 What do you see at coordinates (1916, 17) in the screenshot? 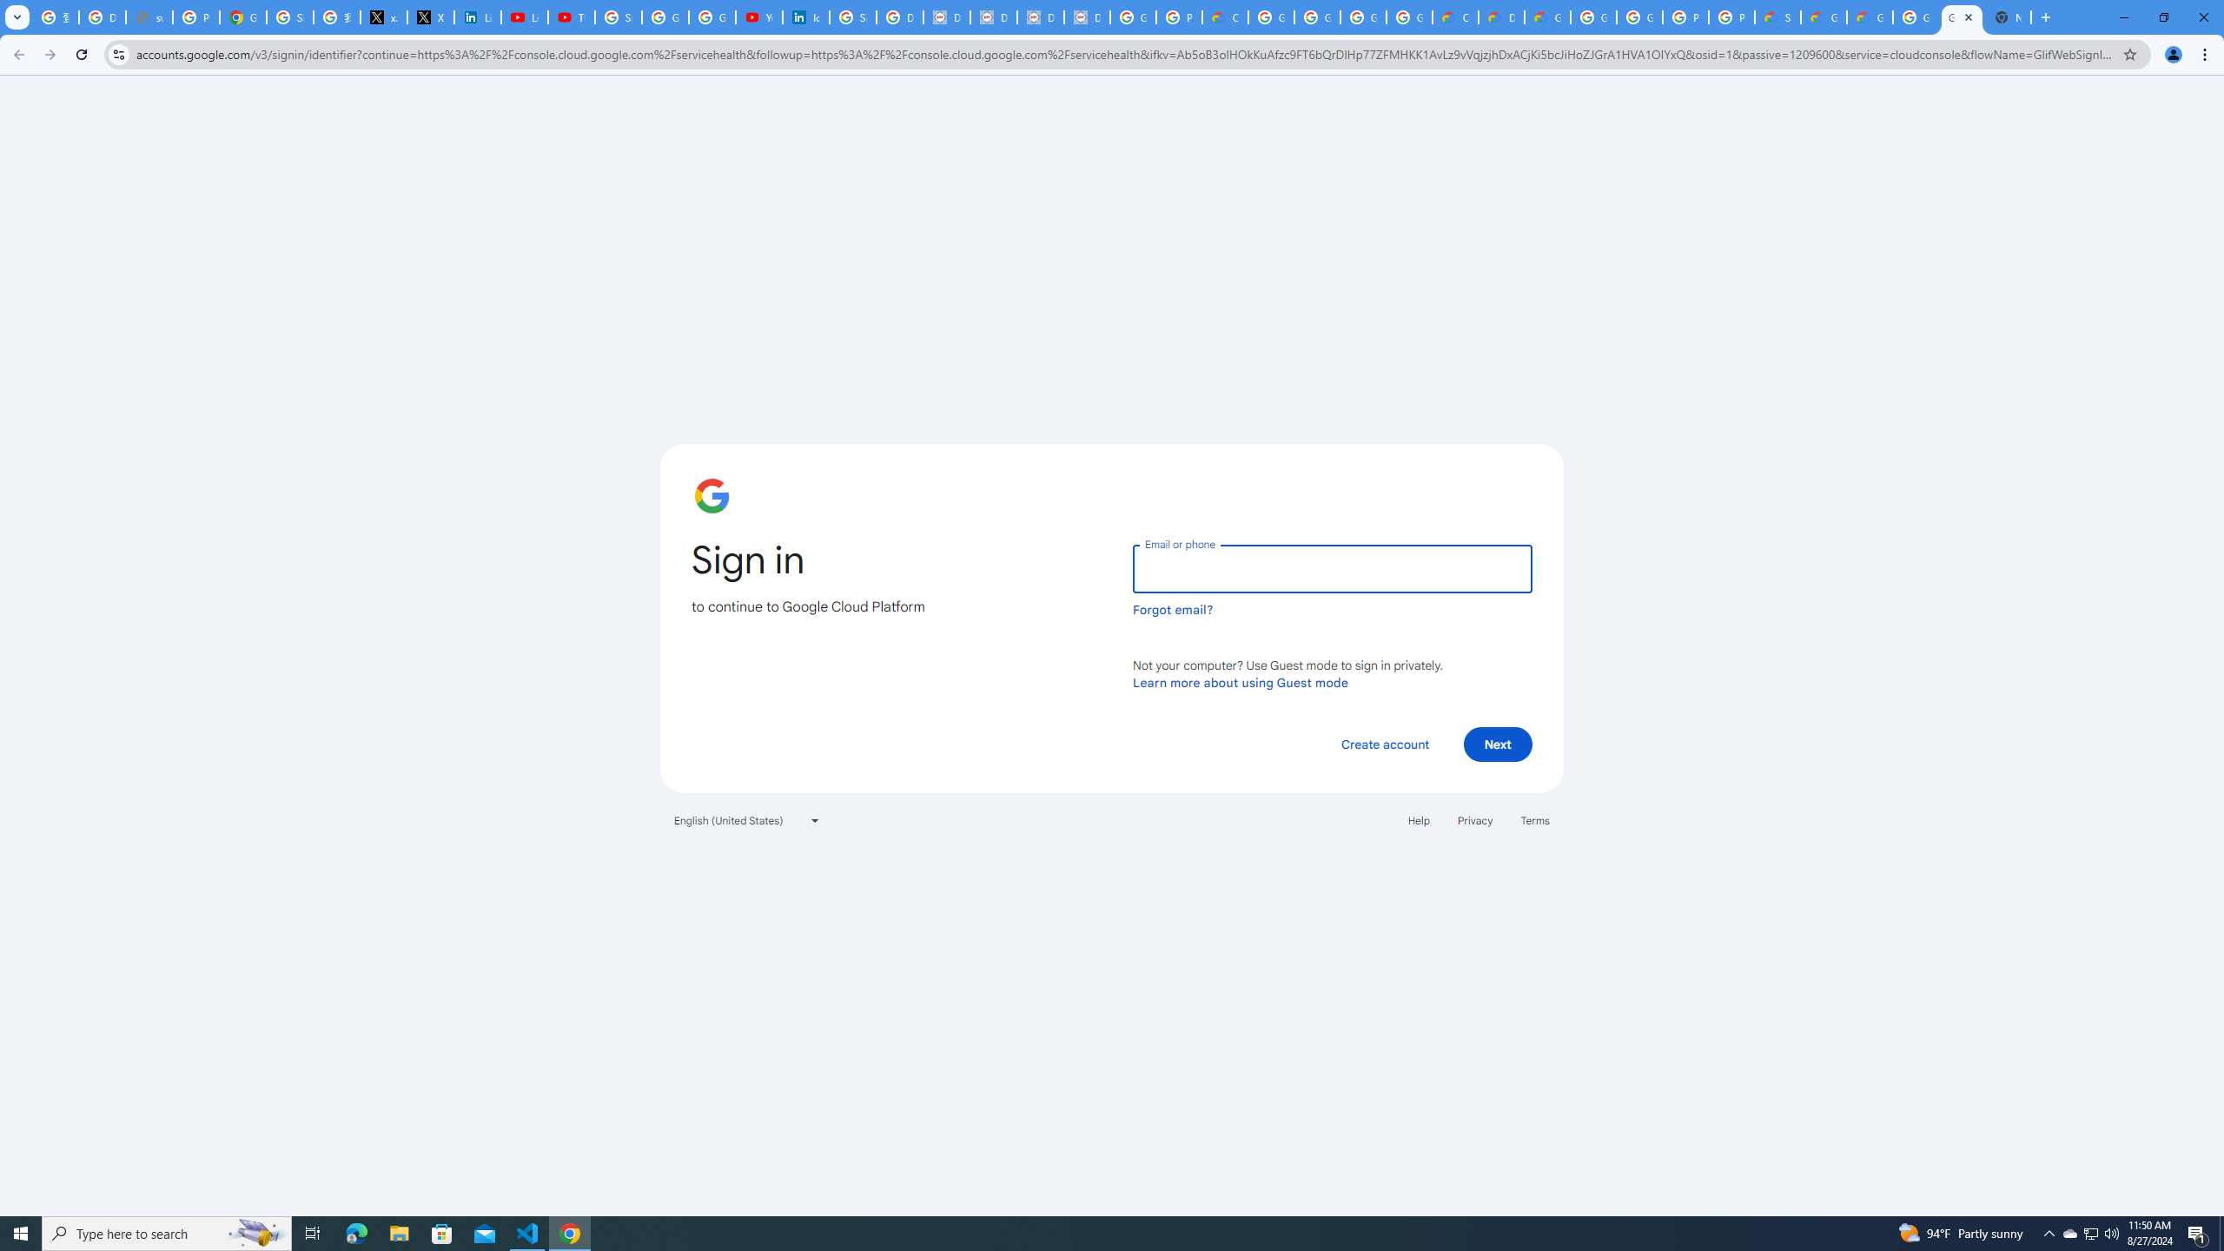
I see `Google Cloud Platform` at bounding box center [1916, 17].